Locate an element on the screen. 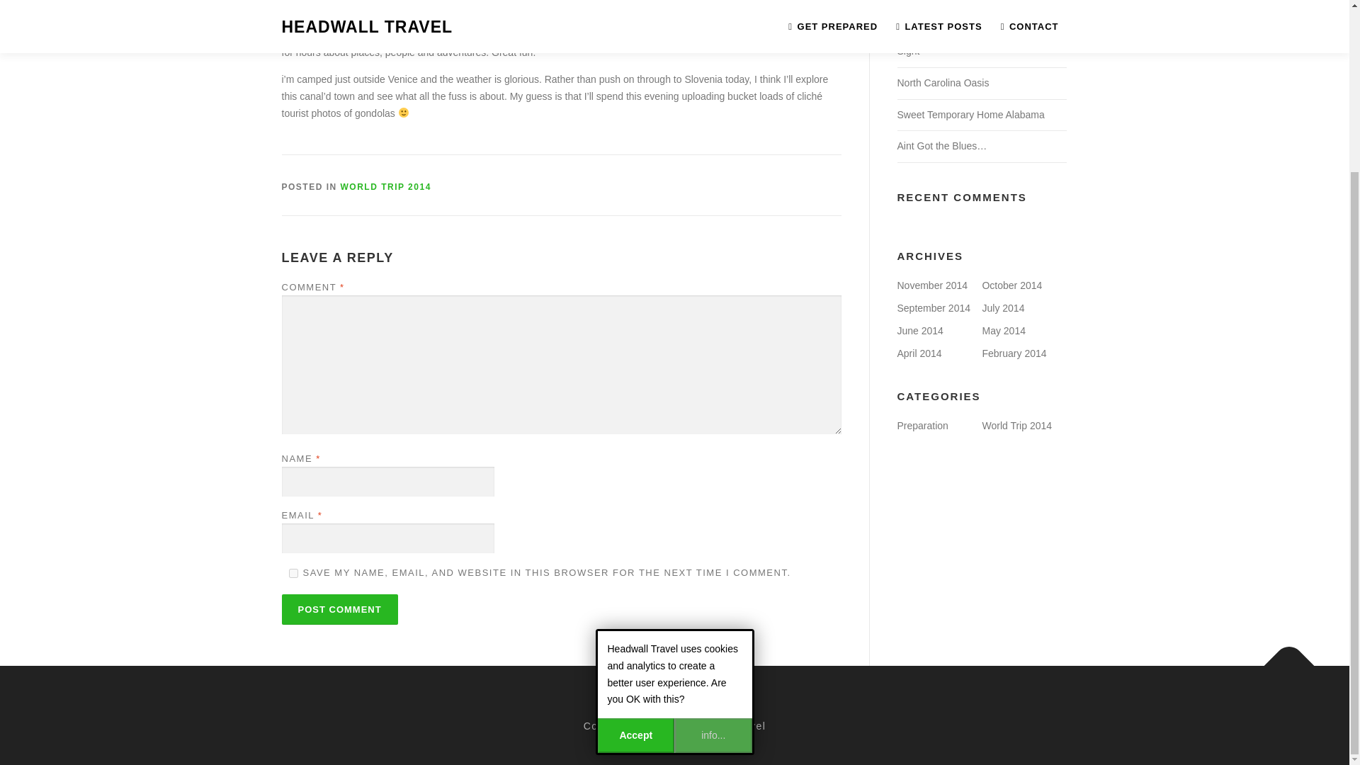 The height and width of the screenshot is (765, 1360). February 2014 is located at coordinates (1014, 353).